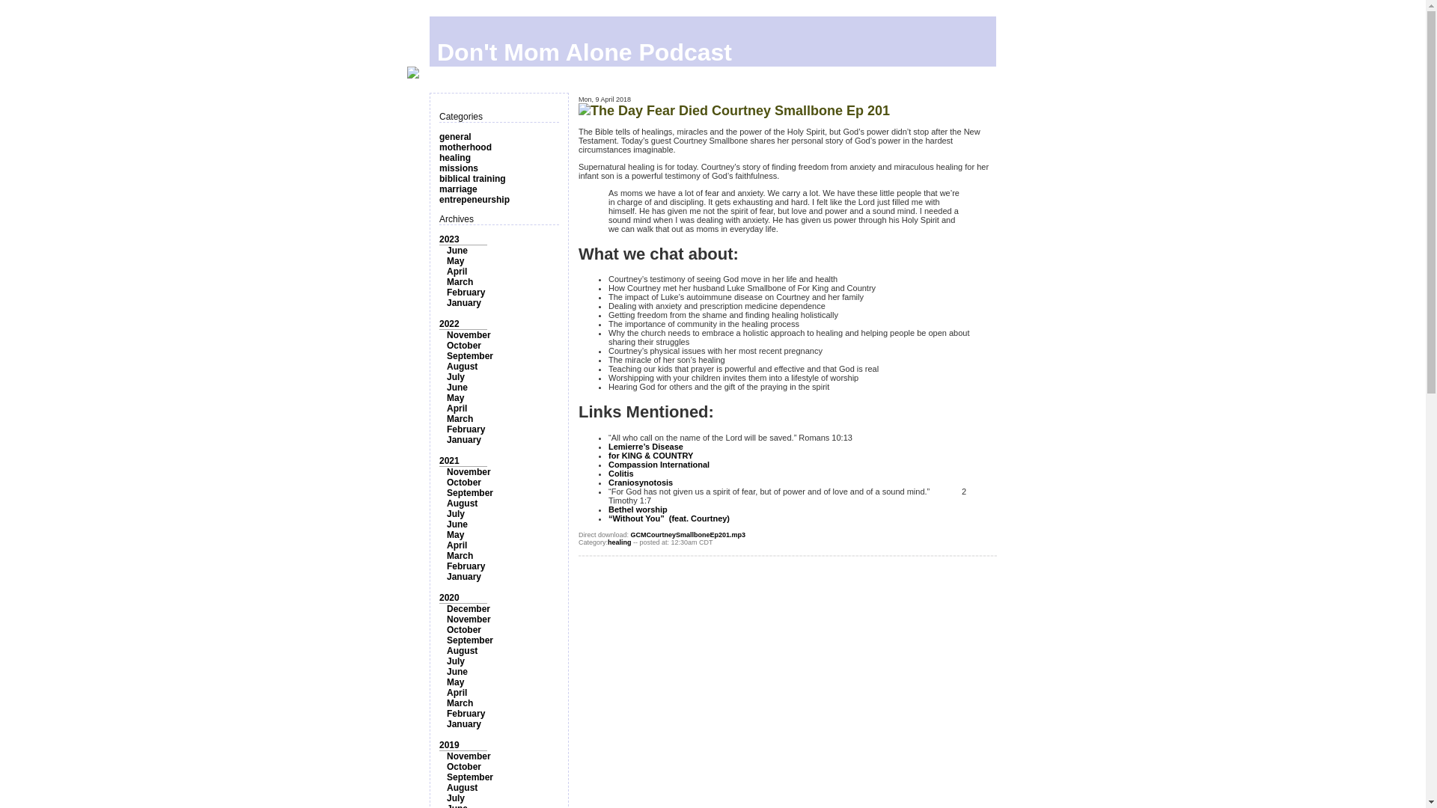 This screenshot has height=808, width=1437. I want to click on April, so click(457, 545).